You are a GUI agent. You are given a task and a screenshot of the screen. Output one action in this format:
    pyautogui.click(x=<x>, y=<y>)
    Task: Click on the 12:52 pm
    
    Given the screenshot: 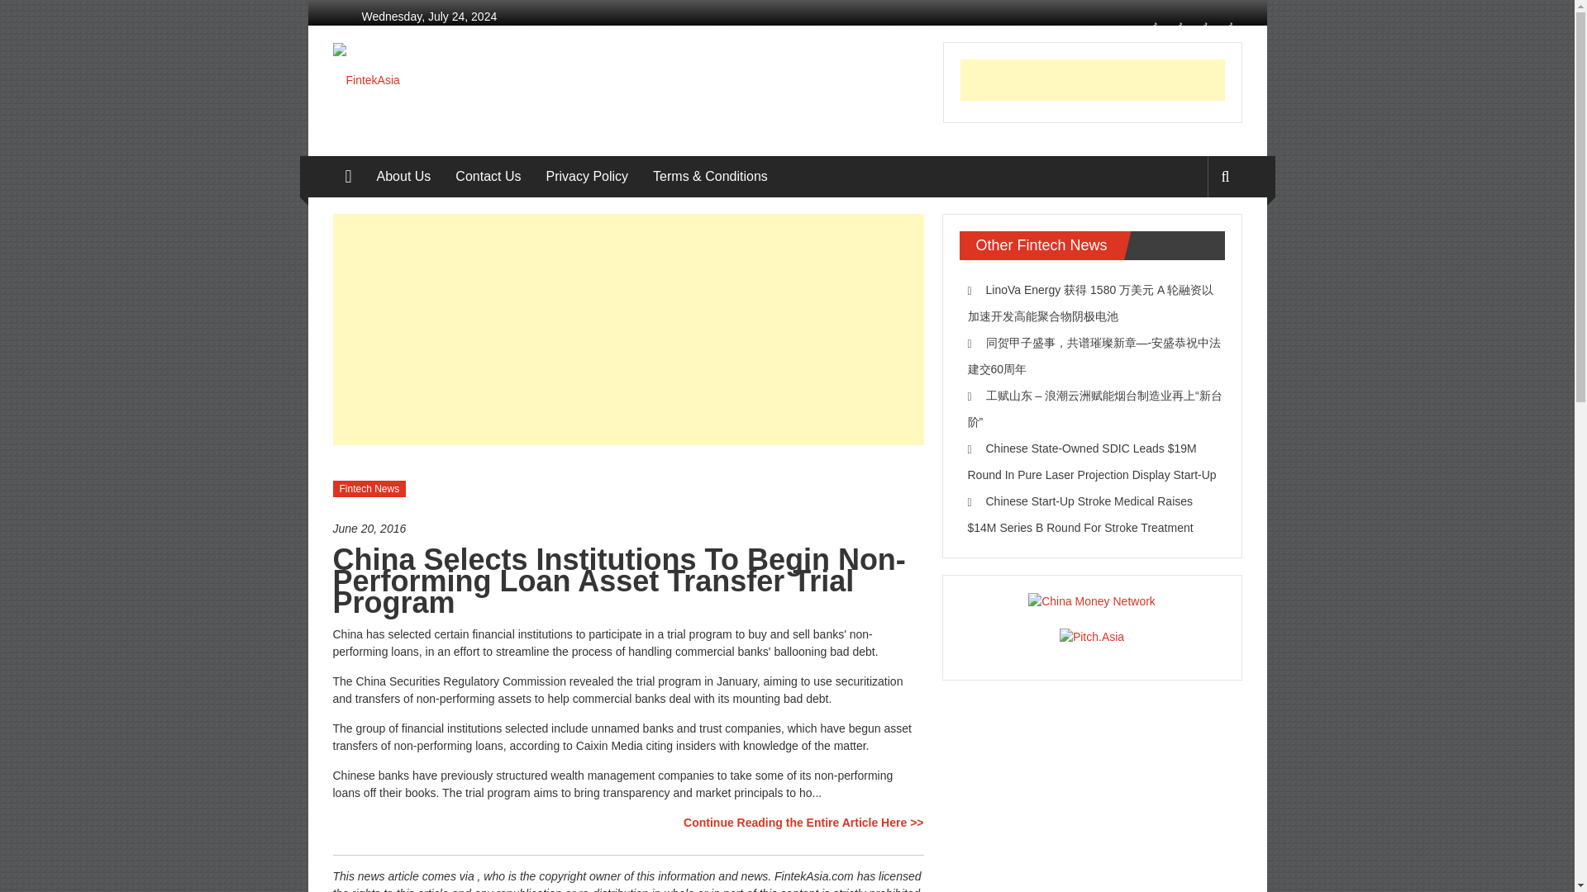 What is the action you would take?
    pyautogui.click(x=627, y=529)
    